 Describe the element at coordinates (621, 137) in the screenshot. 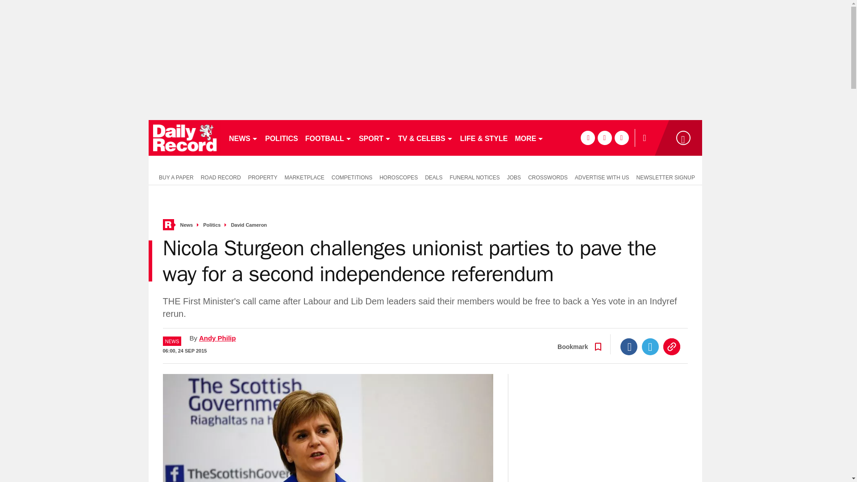

I see `instagram` at that location.